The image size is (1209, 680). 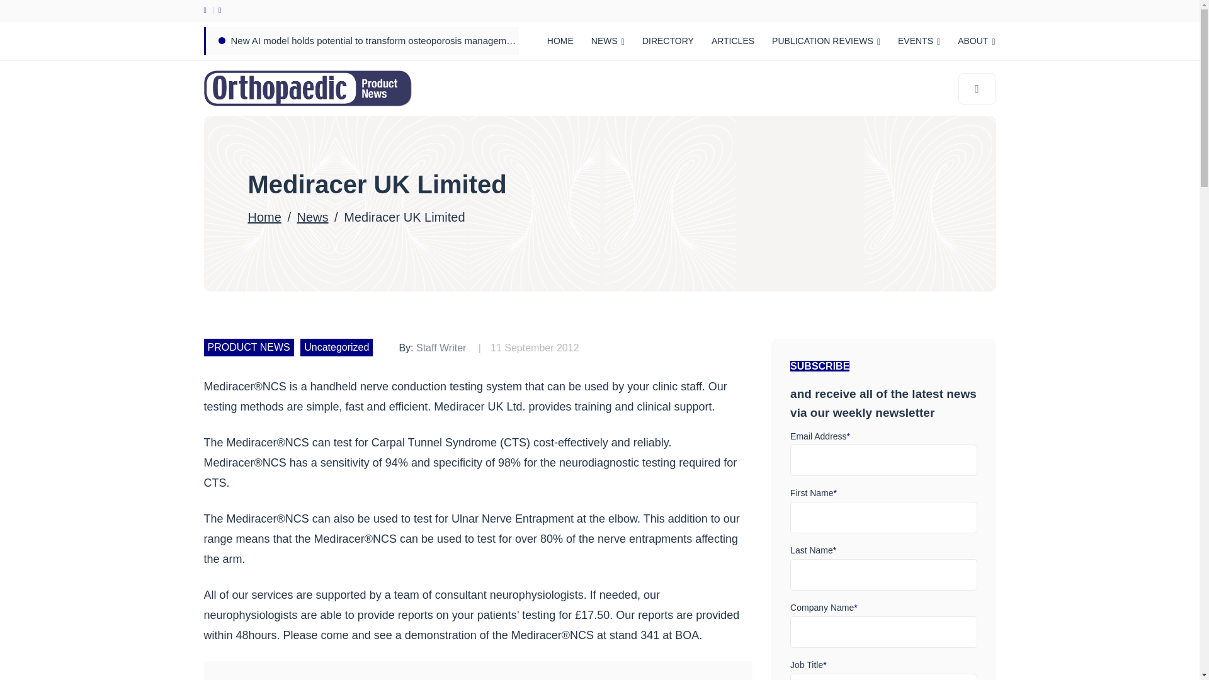 What do you see at coordinates (919, 41) in the screenshot?
I see `EVENTS` at bounding box center [919, 41].